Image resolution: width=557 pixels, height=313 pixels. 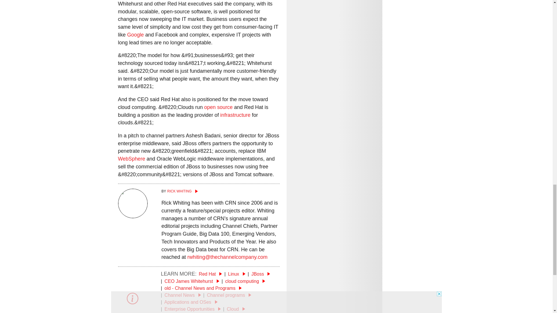 I want to click on Enterprise Opportunities, so click(x=192, y=309).